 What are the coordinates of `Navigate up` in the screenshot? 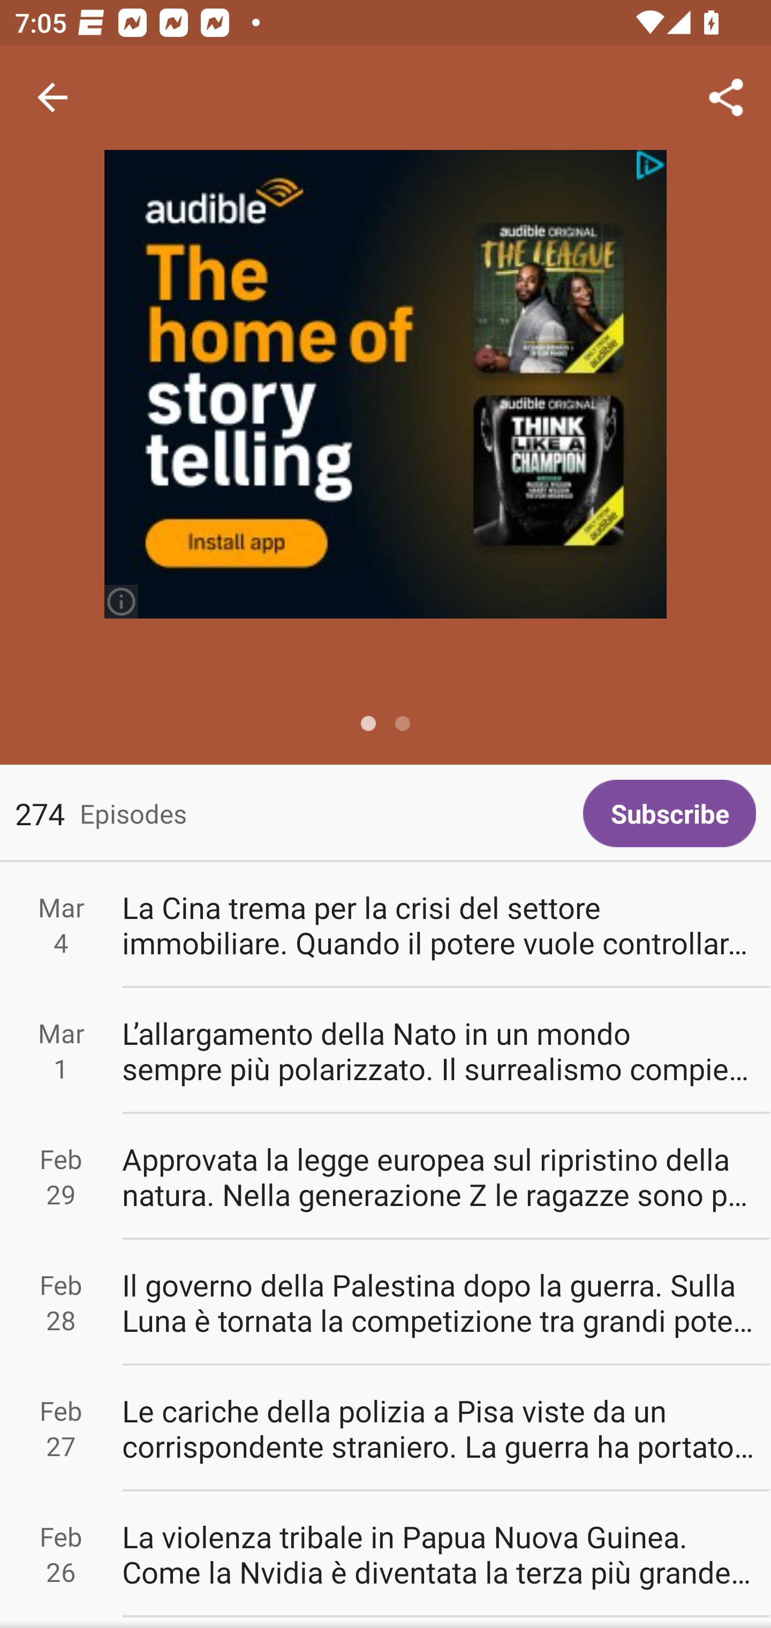 It's located at (52, 97).